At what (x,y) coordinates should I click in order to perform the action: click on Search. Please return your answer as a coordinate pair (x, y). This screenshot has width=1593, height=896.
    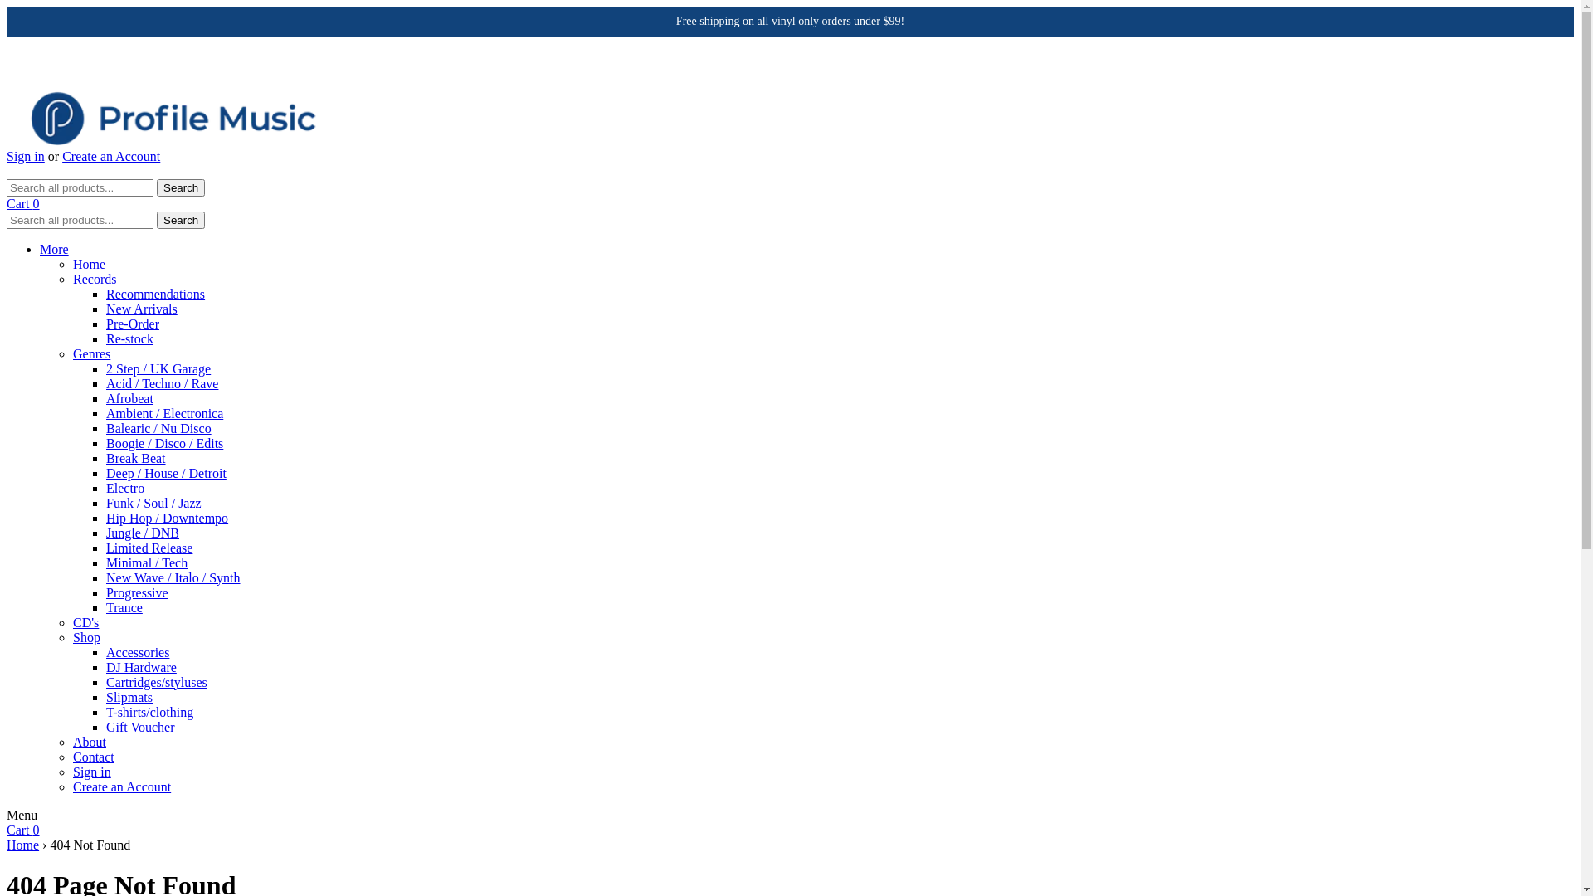
    Looking at the image, I should click on (181, 221).